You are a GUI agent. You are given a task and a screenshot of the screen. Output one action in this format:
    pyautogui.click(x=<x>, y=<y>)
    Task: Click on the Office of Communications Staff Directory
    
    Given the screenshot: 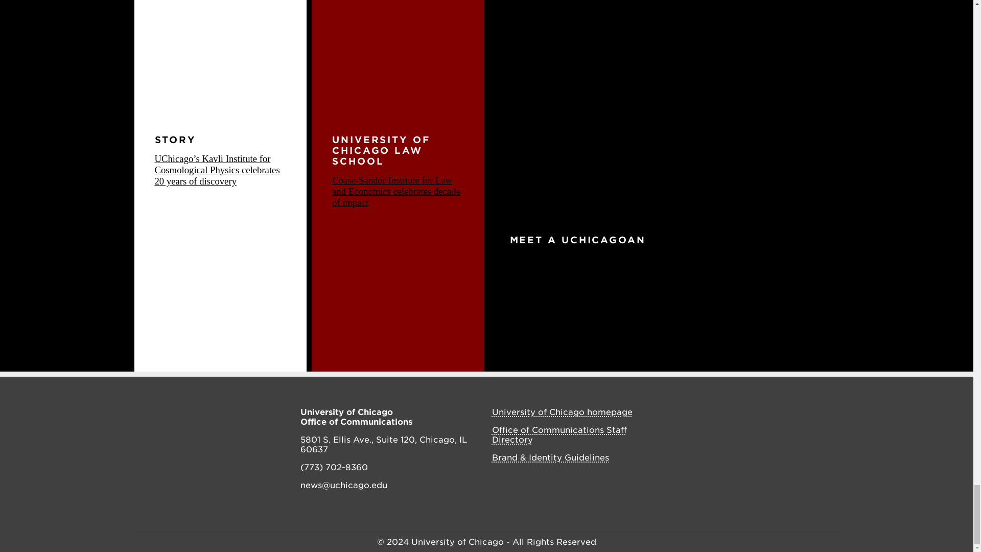 What is the action you would take?
    pyautogui.click(x=559, y=434)
    